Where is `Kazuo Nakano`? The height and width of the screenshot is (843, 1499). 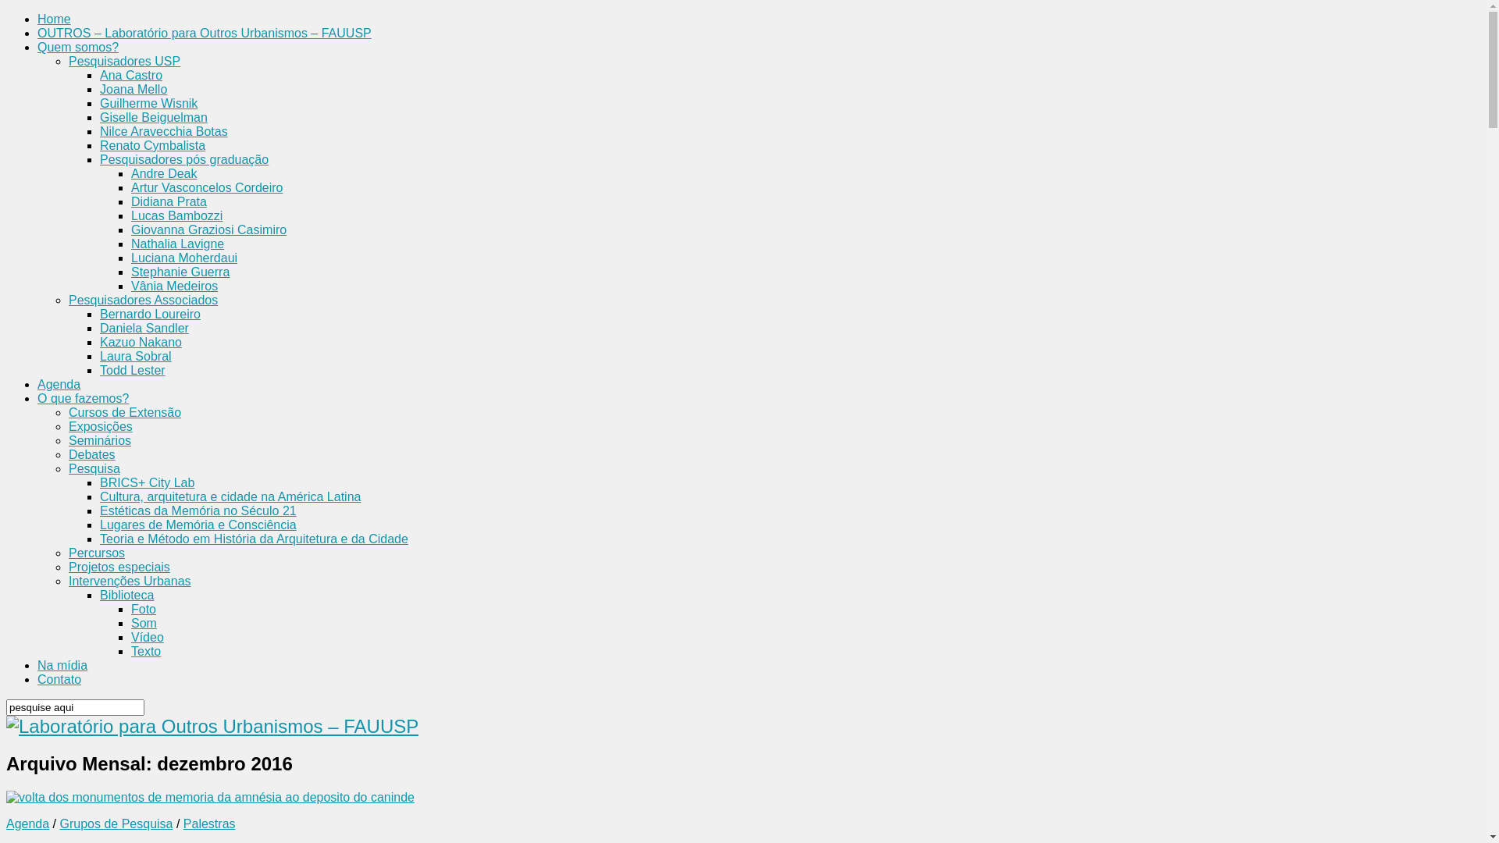
Kazuo Nakano is located at coordinates (141, 342).